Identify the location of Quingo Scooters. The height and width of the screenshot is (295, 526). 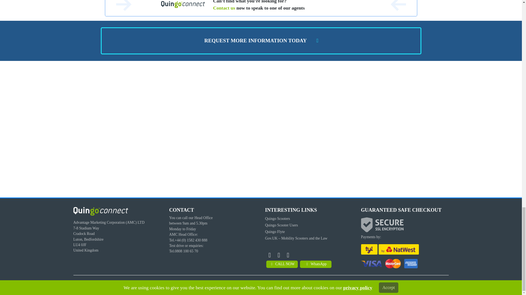
(278, 219).